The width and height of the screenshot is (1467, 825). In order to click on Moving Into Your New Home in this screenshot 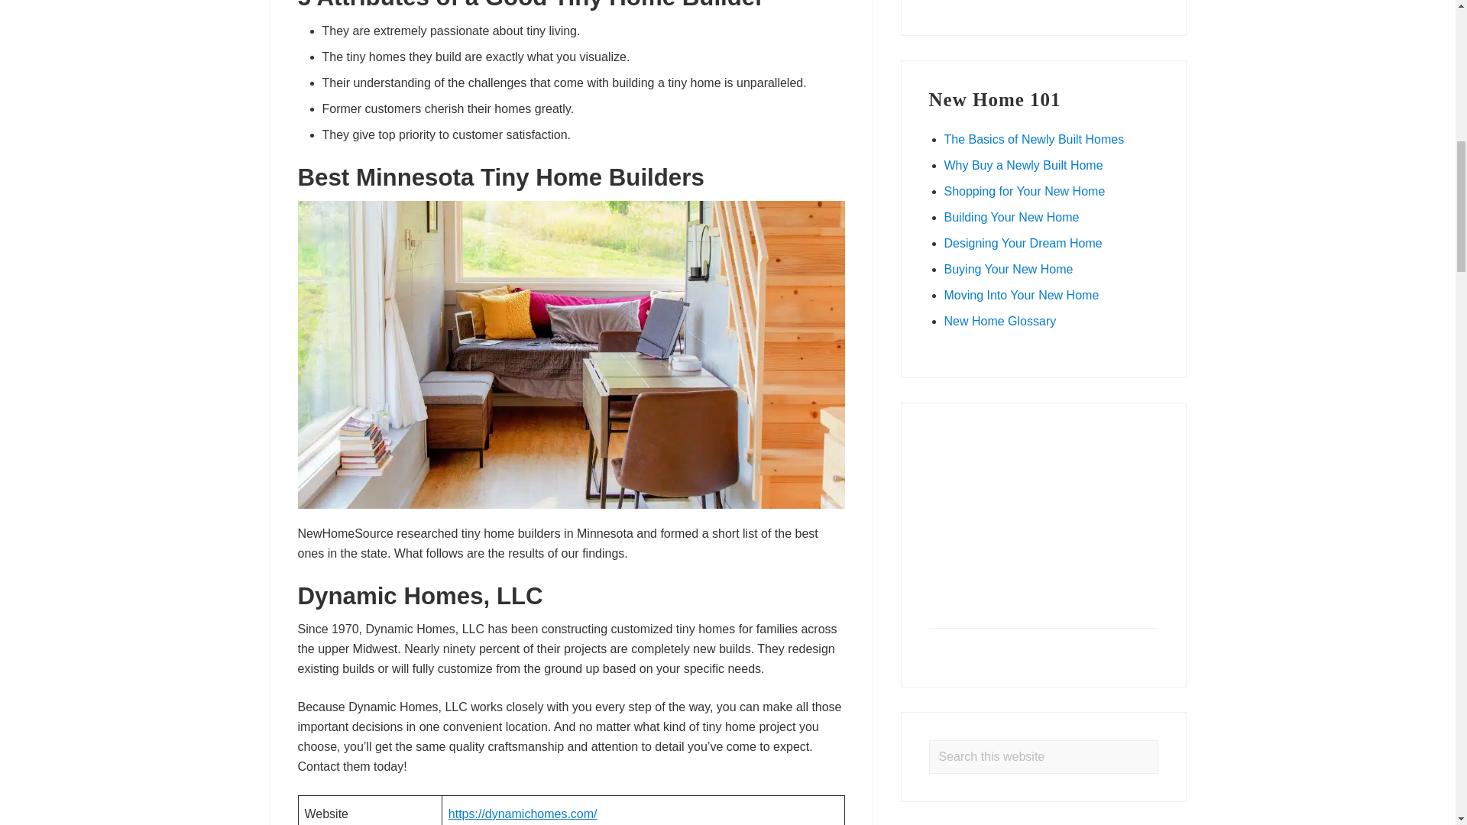, I will do `click(1022, 295)`.